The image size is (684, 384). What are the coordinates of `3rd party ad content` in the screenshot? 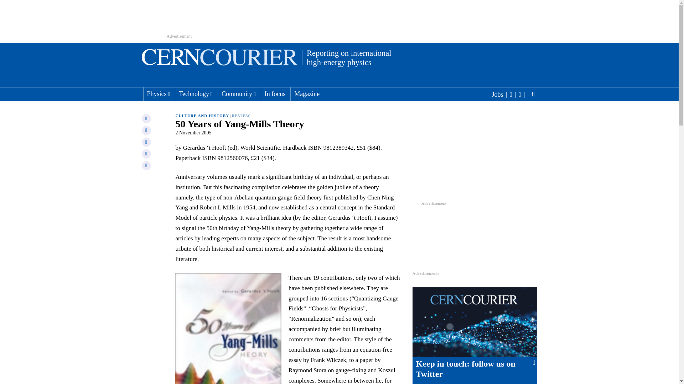 It's located at (340, 18).